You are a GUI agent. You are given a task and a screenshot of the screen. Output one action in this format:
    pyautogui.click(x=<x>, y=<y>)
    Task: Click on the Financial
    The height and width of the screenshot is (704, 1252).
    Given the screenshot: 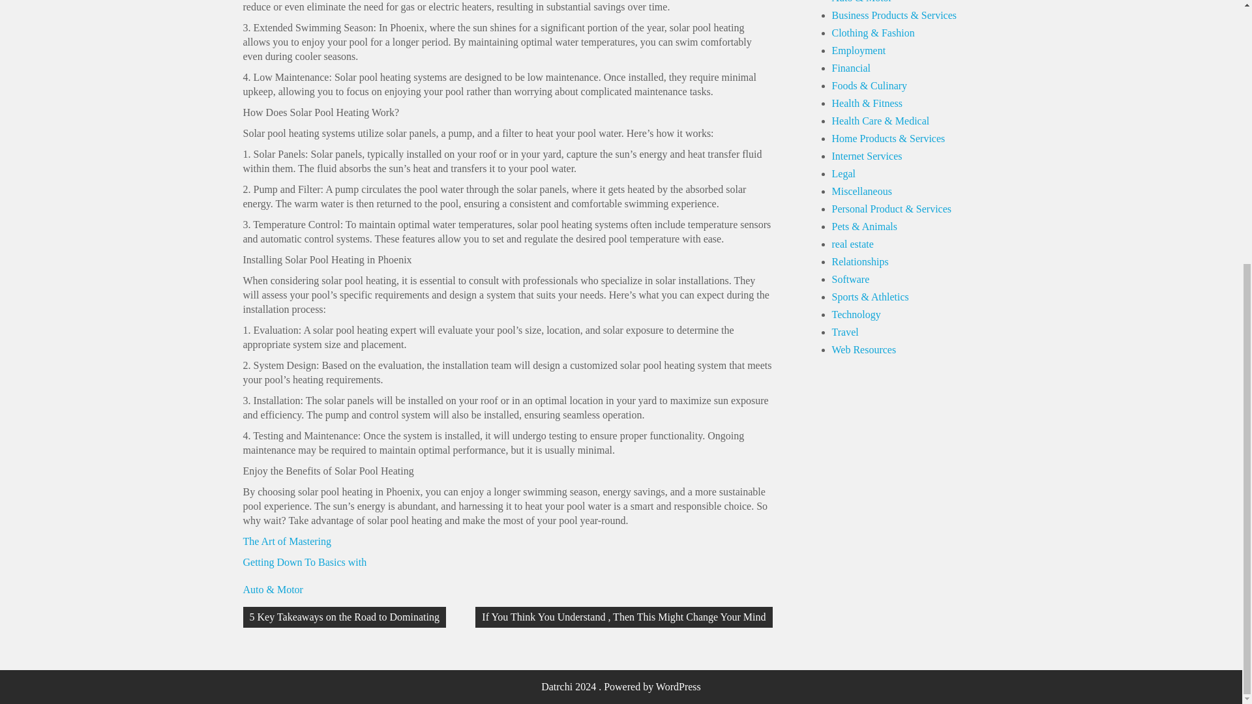 What is the action you would take?
    pyautogui.click(x=852, y=68)
    